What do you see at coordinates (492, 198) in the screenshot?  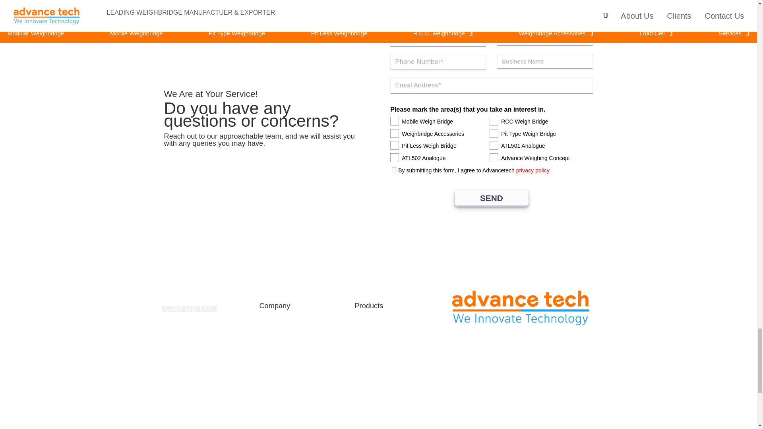 I see `Send` at bounding box center [492, 198].